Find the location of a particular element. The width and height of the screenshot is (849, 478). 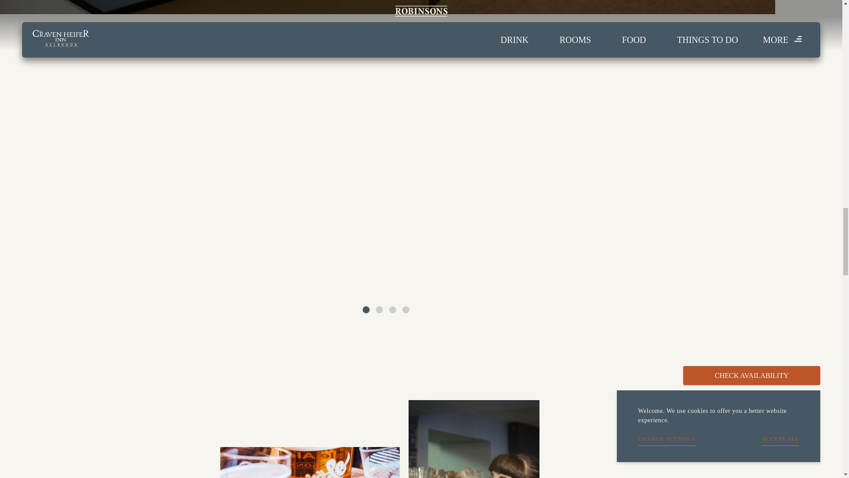

4 is located at coordinates (406, 310).